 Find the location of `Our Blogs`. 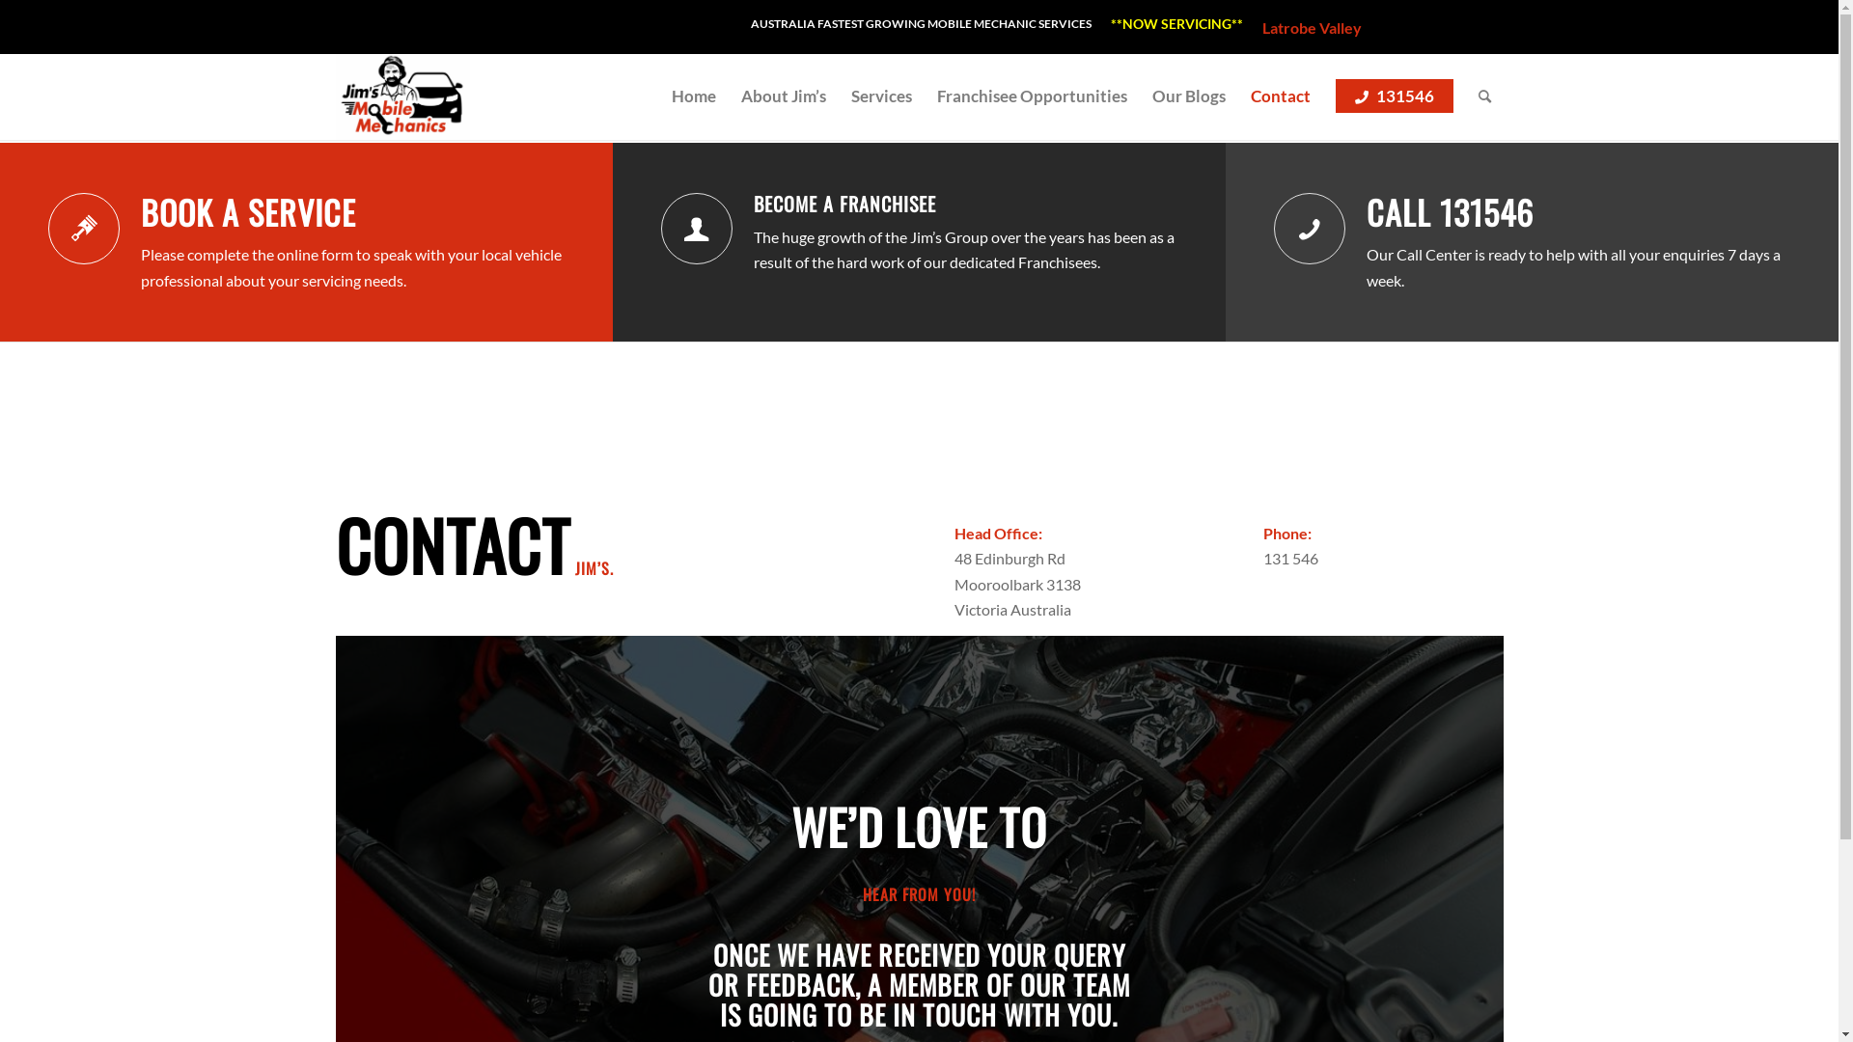

Our Blogs is located at coordinates (1188, 96).